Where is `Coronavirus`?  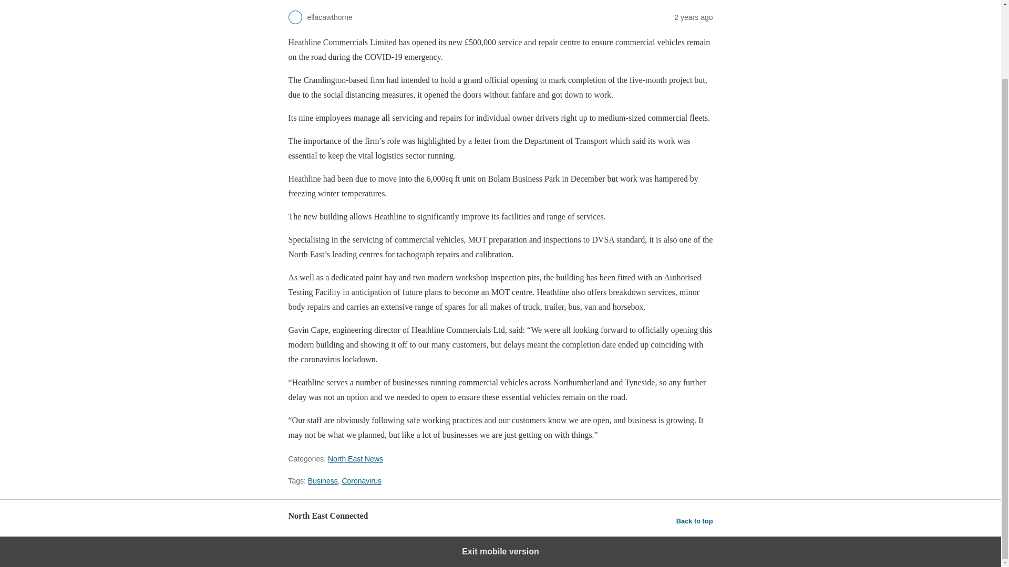
Coronavirus is located at coordinates (362, 481).